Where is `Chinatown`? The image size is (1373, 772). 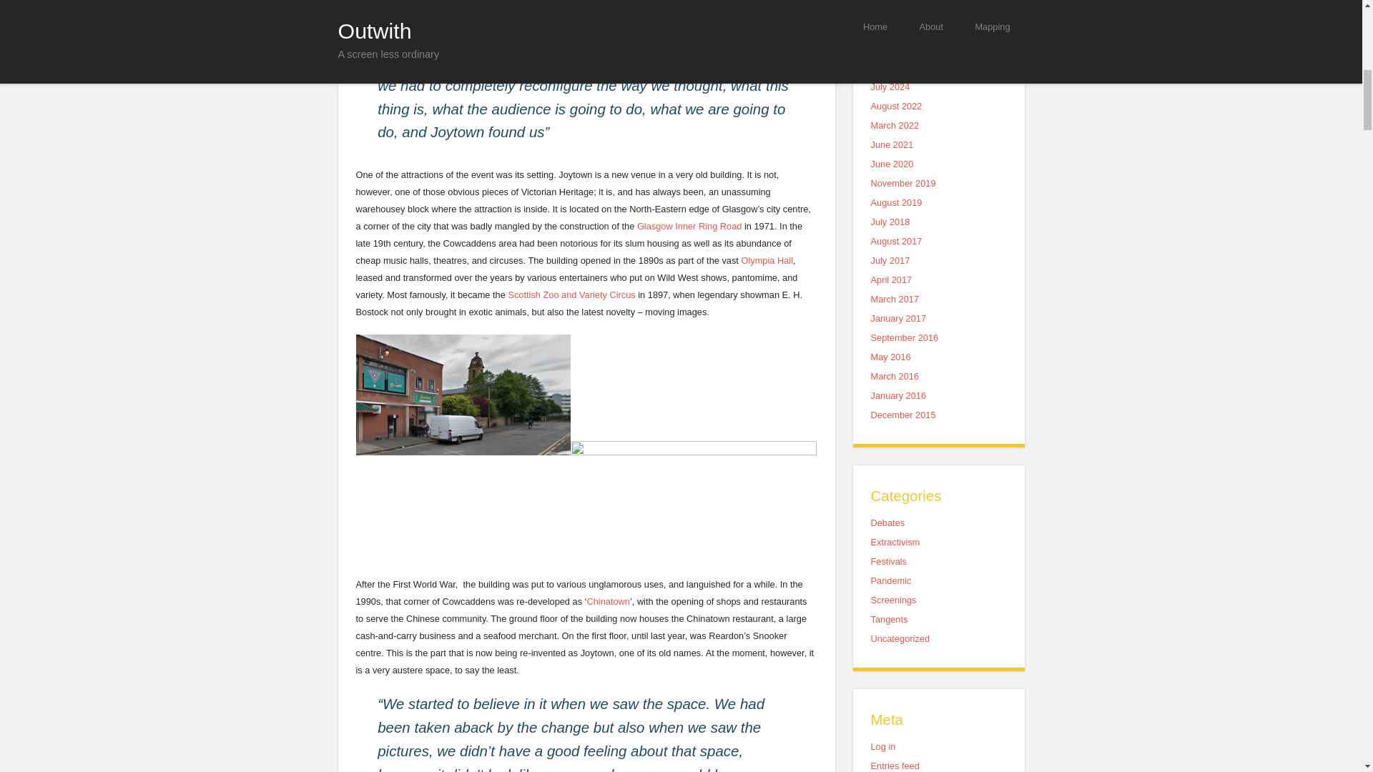 Chinatown is located at coordinates (607, 600).